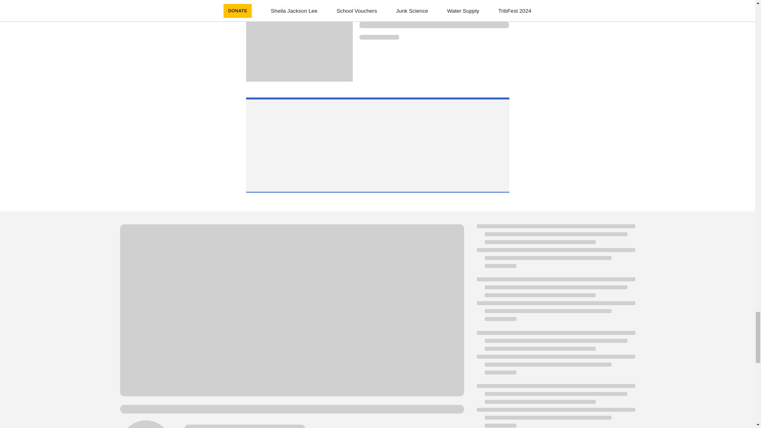 This screenshot has width=761, height=428. What do you see at coordinates (434, 25) in the screenshot?
I see `Loading indicator` at bounding box center [434, 25].